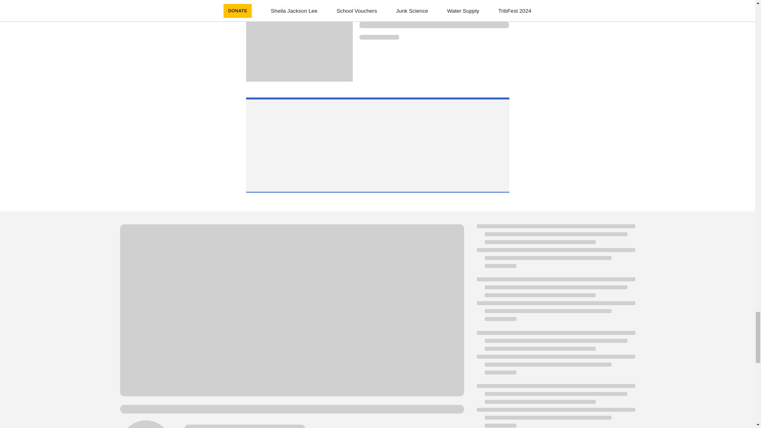 This screenshot has width=761, height=428. What do you see at coordinates (434, 25) in the screenshot?
I see `Loading indicator` at bounding box center [434, 25].